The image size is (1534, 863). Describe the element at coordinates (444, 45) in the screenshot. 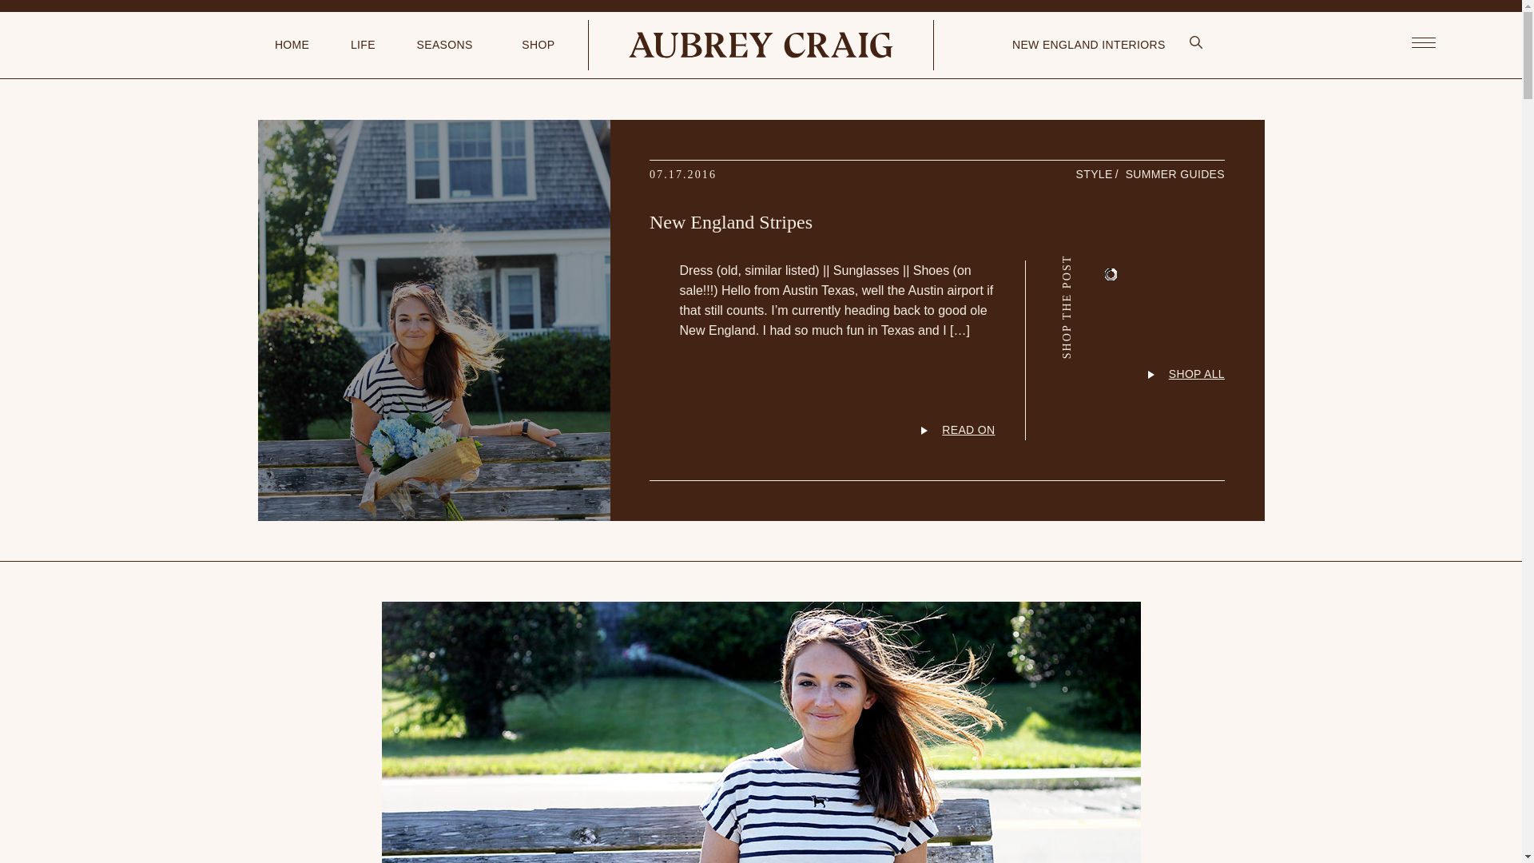

I see `SEASONS` at that location.